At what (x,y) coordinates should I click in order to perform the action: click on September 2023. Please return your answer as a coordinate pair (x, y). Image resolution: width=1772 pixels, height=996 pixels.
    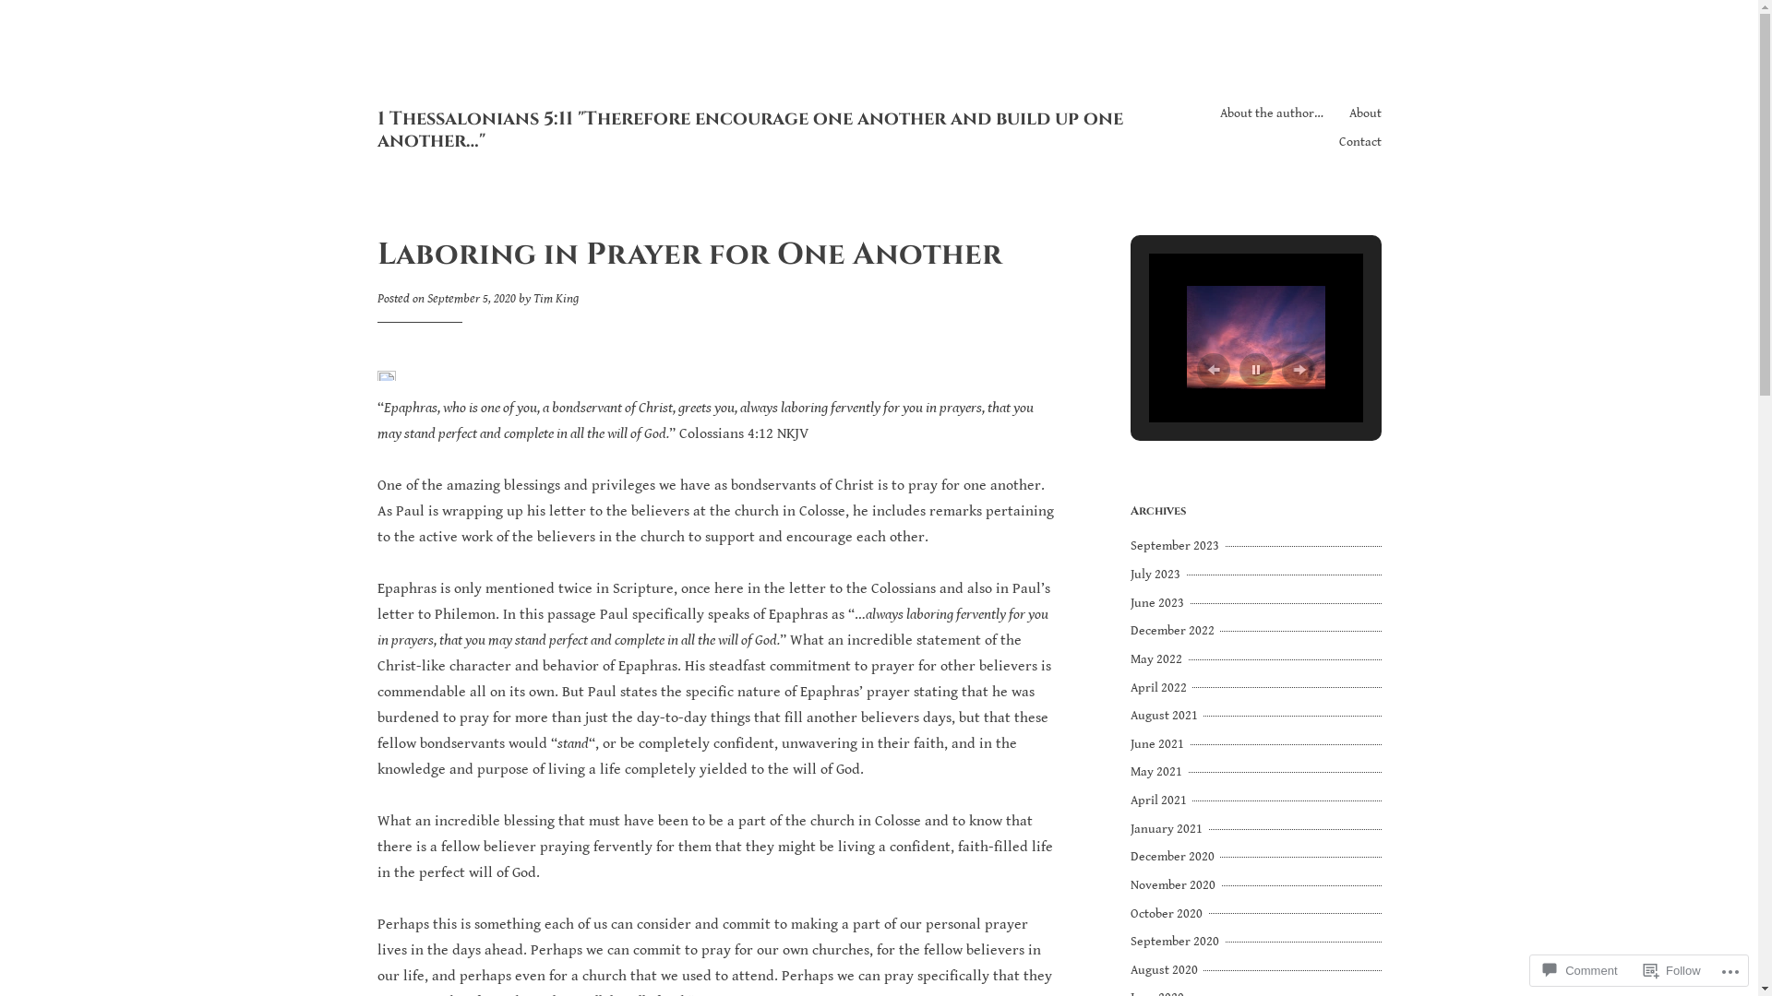
    Looking at the image, I should click on (1177, 546).